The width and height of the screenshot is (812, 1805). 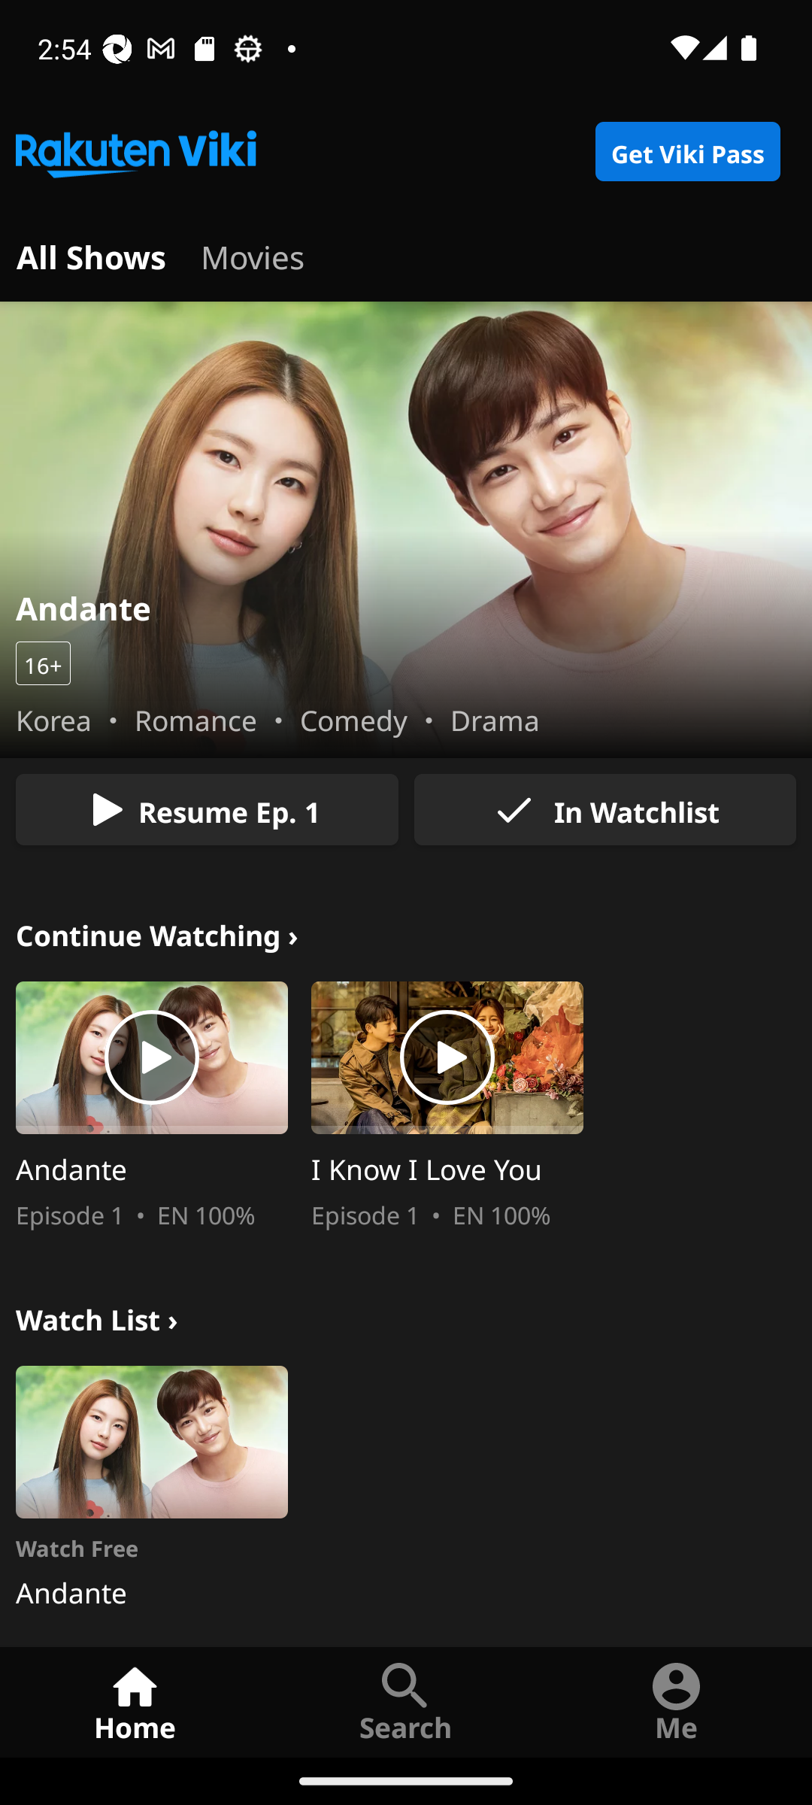 What do you see at coordinates (677, 1701) in the screenshot?
I see `Me` at bounding box center [677, 1701].